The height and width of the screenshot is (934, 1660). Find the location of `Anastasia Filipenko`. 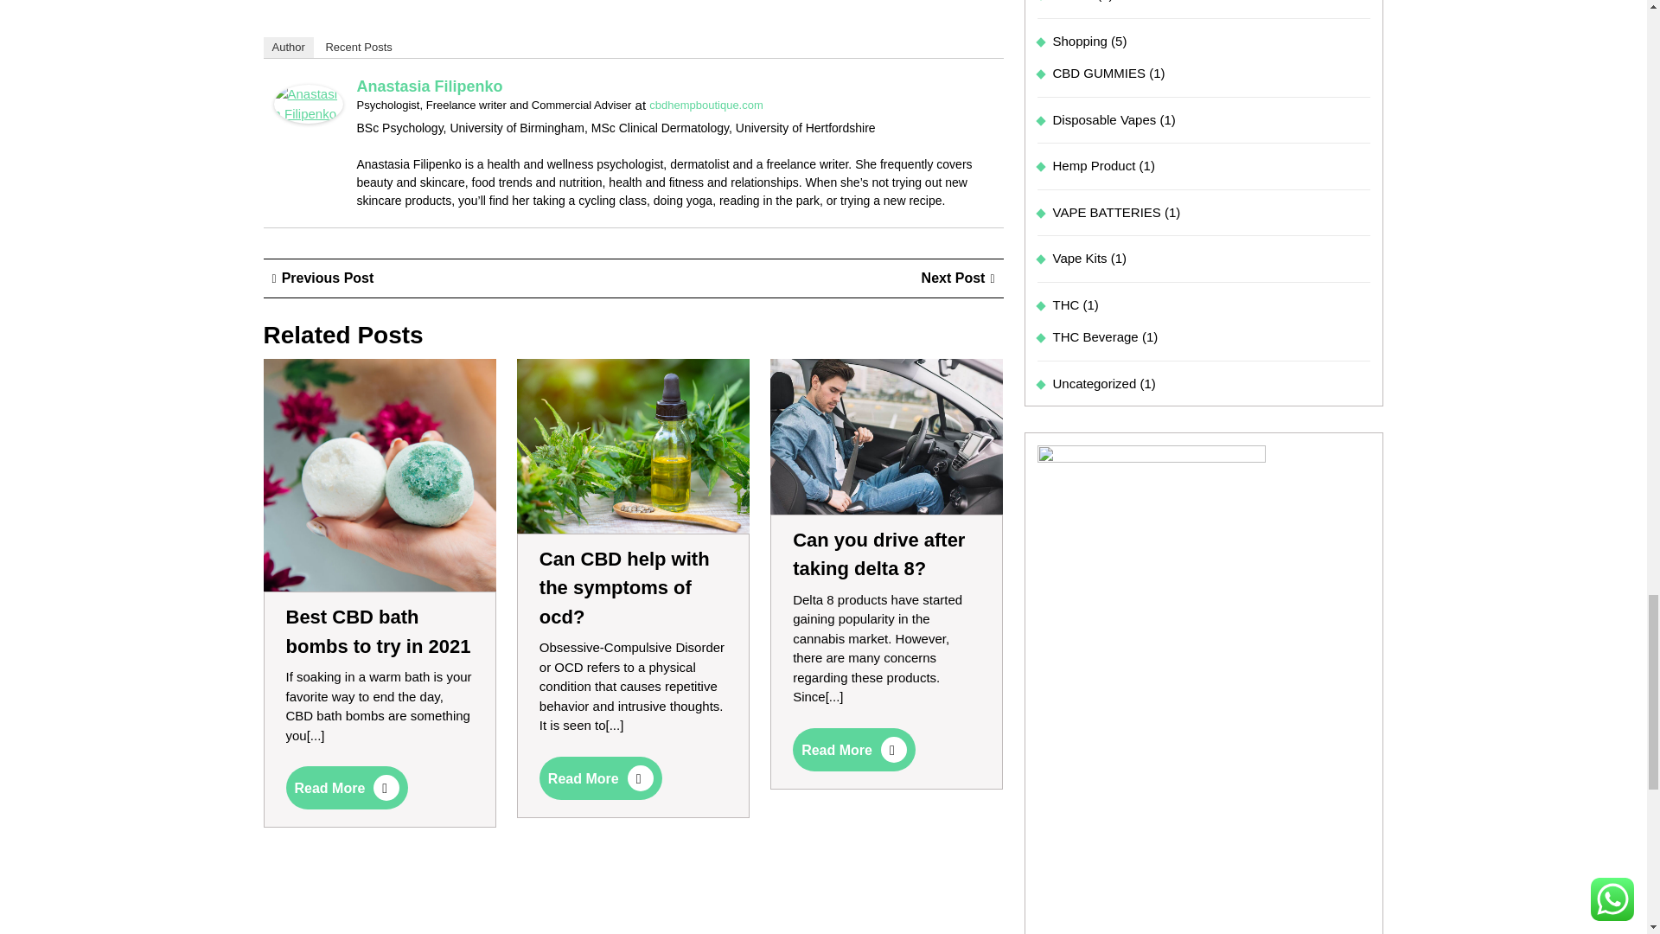

Anastasia Filipenko is located at coordinates (308, 102).